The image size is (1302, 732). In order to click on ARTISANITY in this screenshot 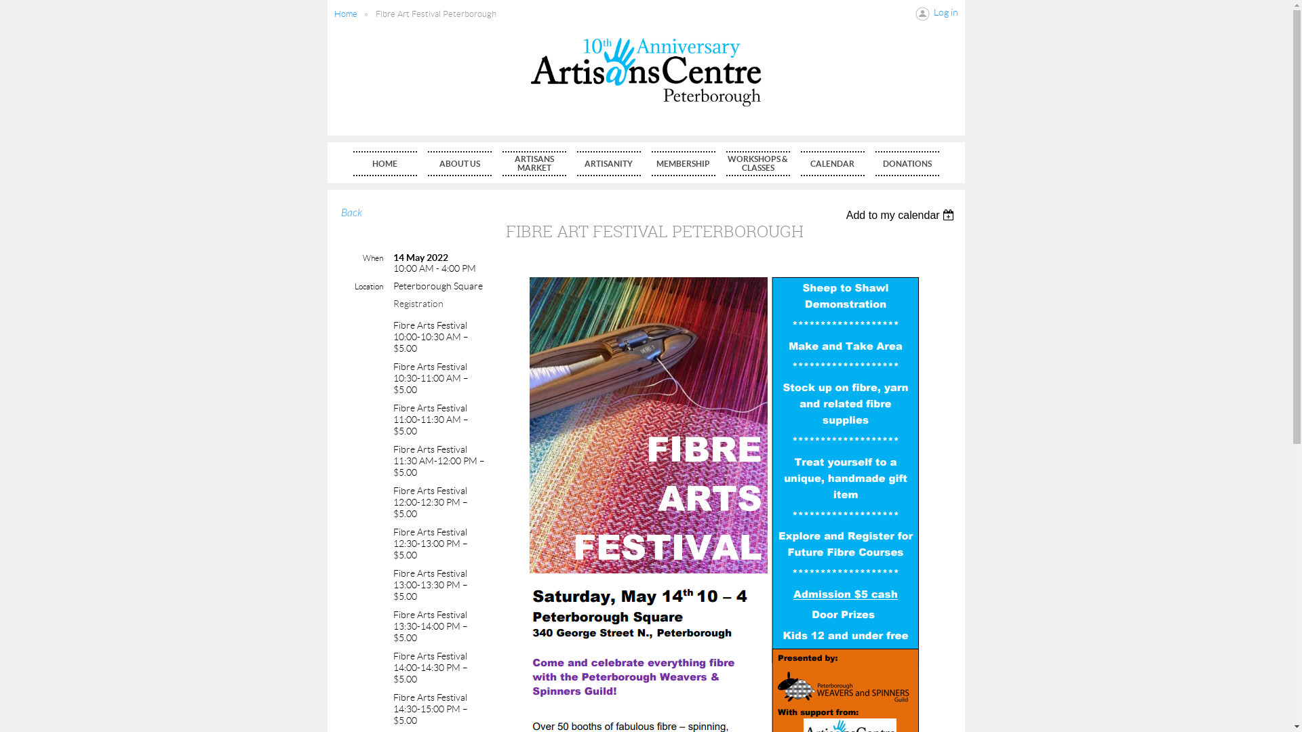, I will do `click(608, 164)`.